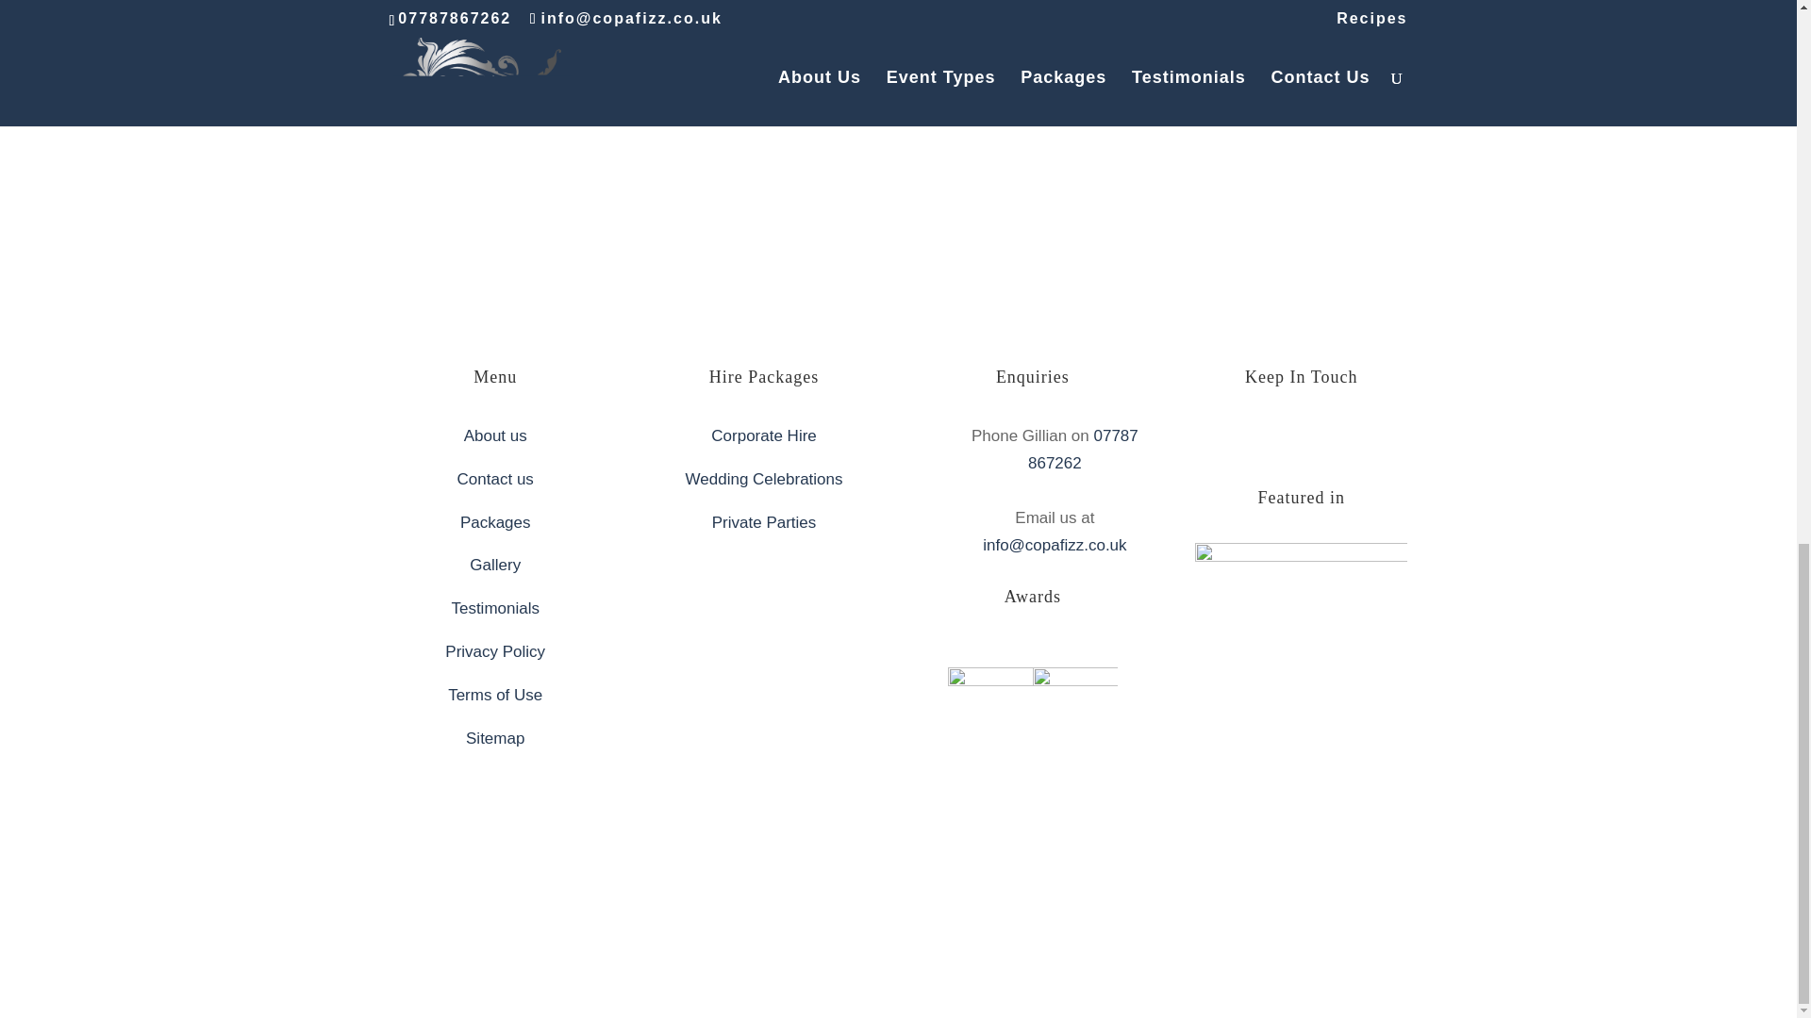 The height and width of the screenshot is (1018, 1811). I want to click on 07787 867262, so click(1083, 449).